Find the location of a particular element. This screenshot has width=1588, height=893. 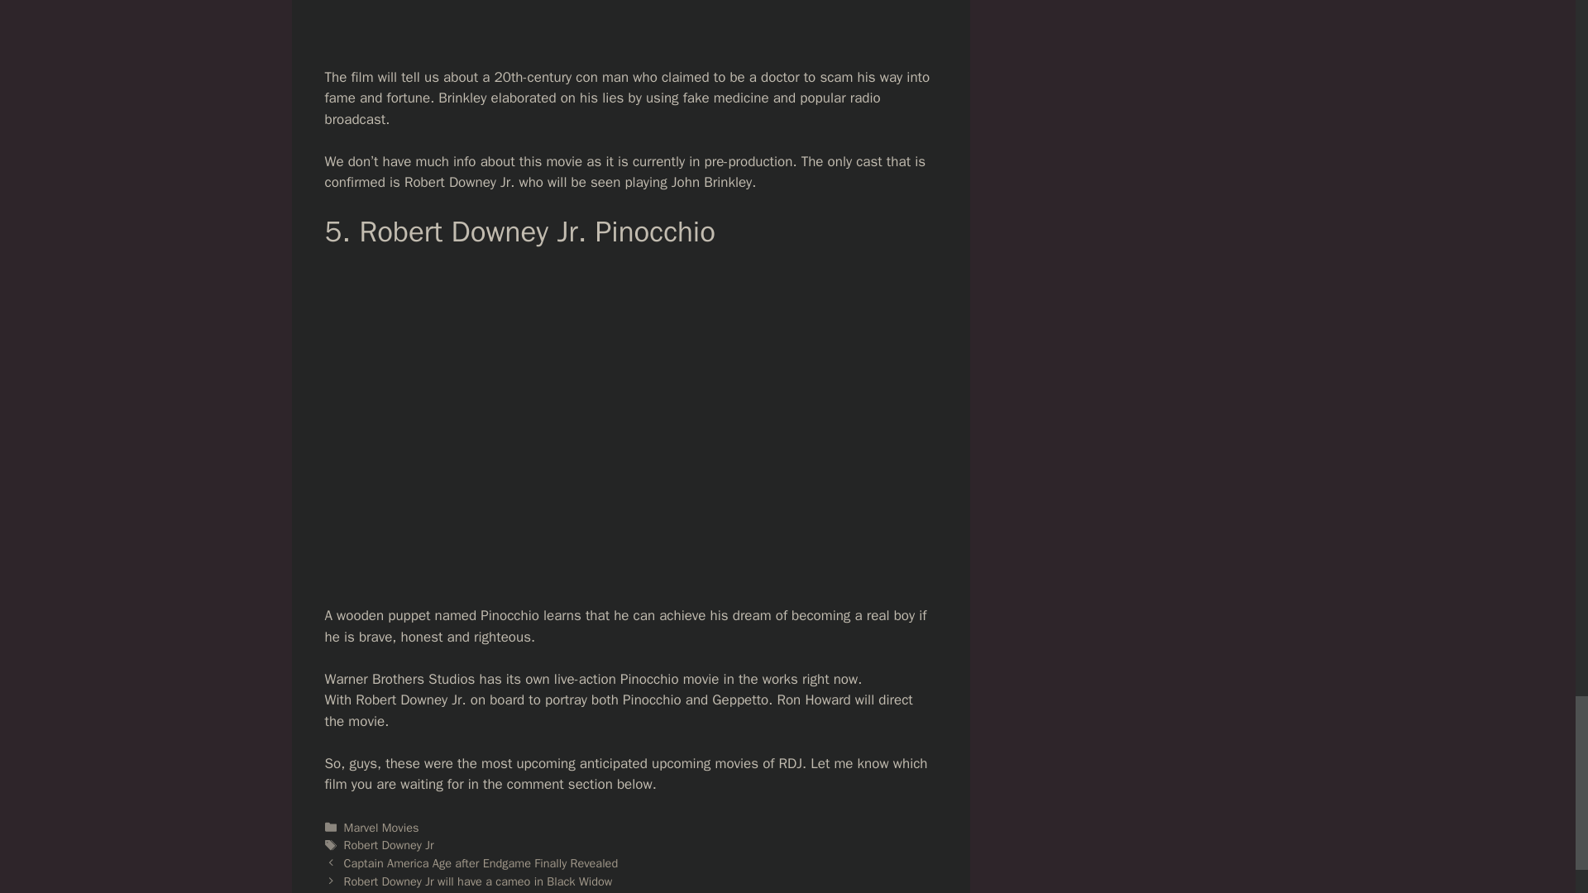

Next is located at coordinates (478, 881).